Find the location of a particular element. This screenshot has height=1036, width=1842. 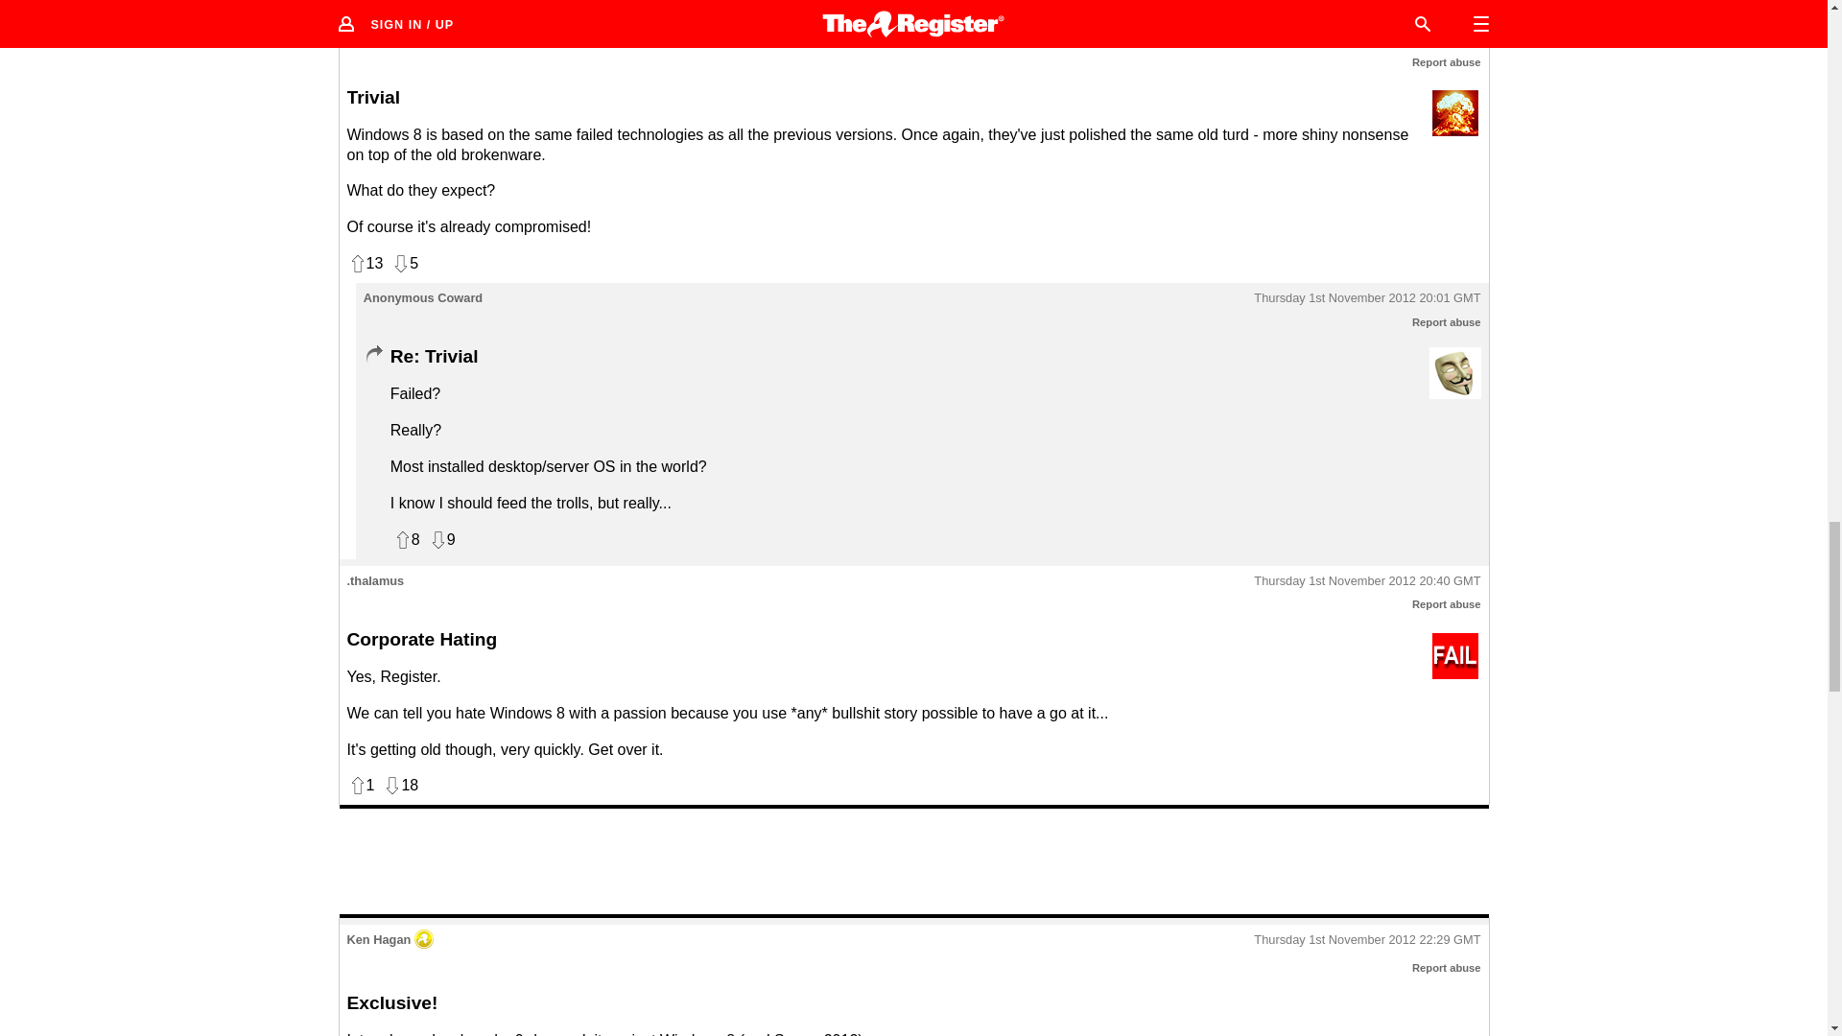

Report abuse is located at coordinates (1447, 968).